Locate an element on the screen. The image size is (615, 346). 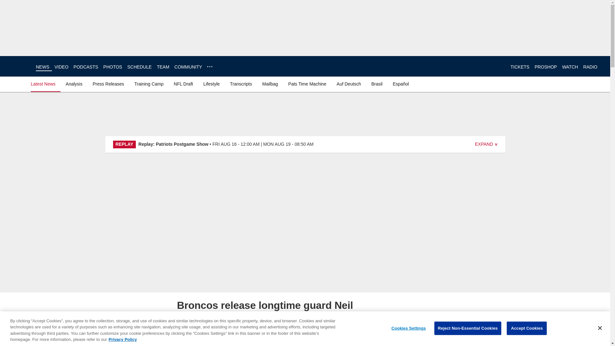
Auf Deutsch is located at coordinates (348, 84).